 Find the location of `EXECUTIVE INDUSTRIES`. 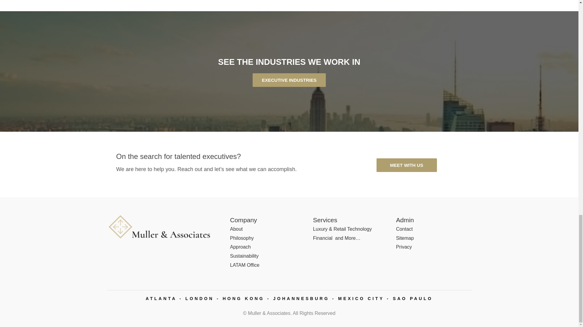

EXECUTIVE INDUSTRIES is located at coordinates (289, 80).